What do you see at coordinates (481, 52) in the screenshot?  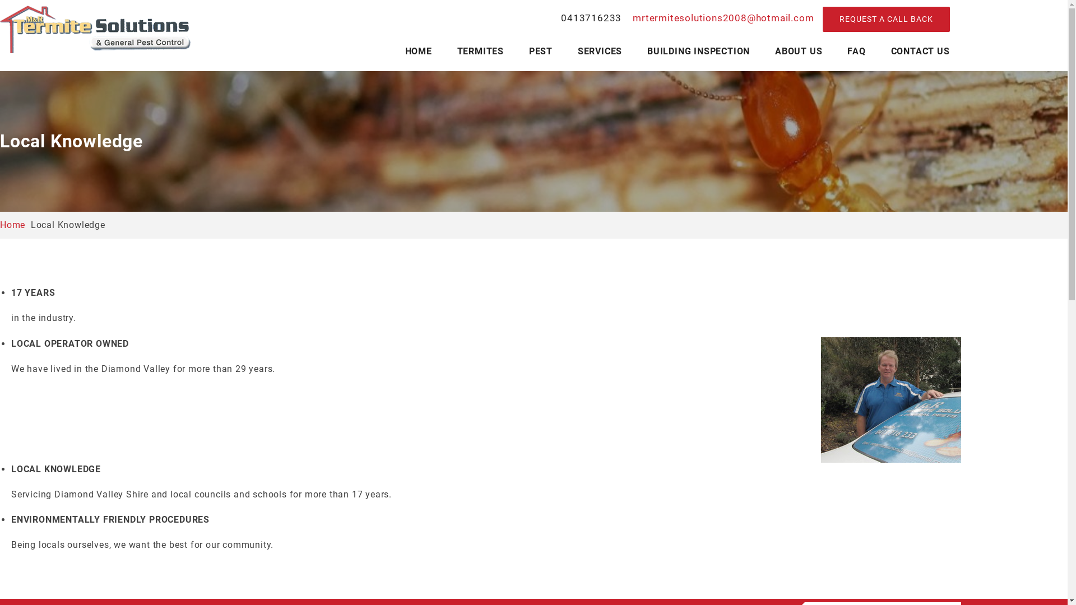 I see `TERMITES` at bounding box center [481, 52].